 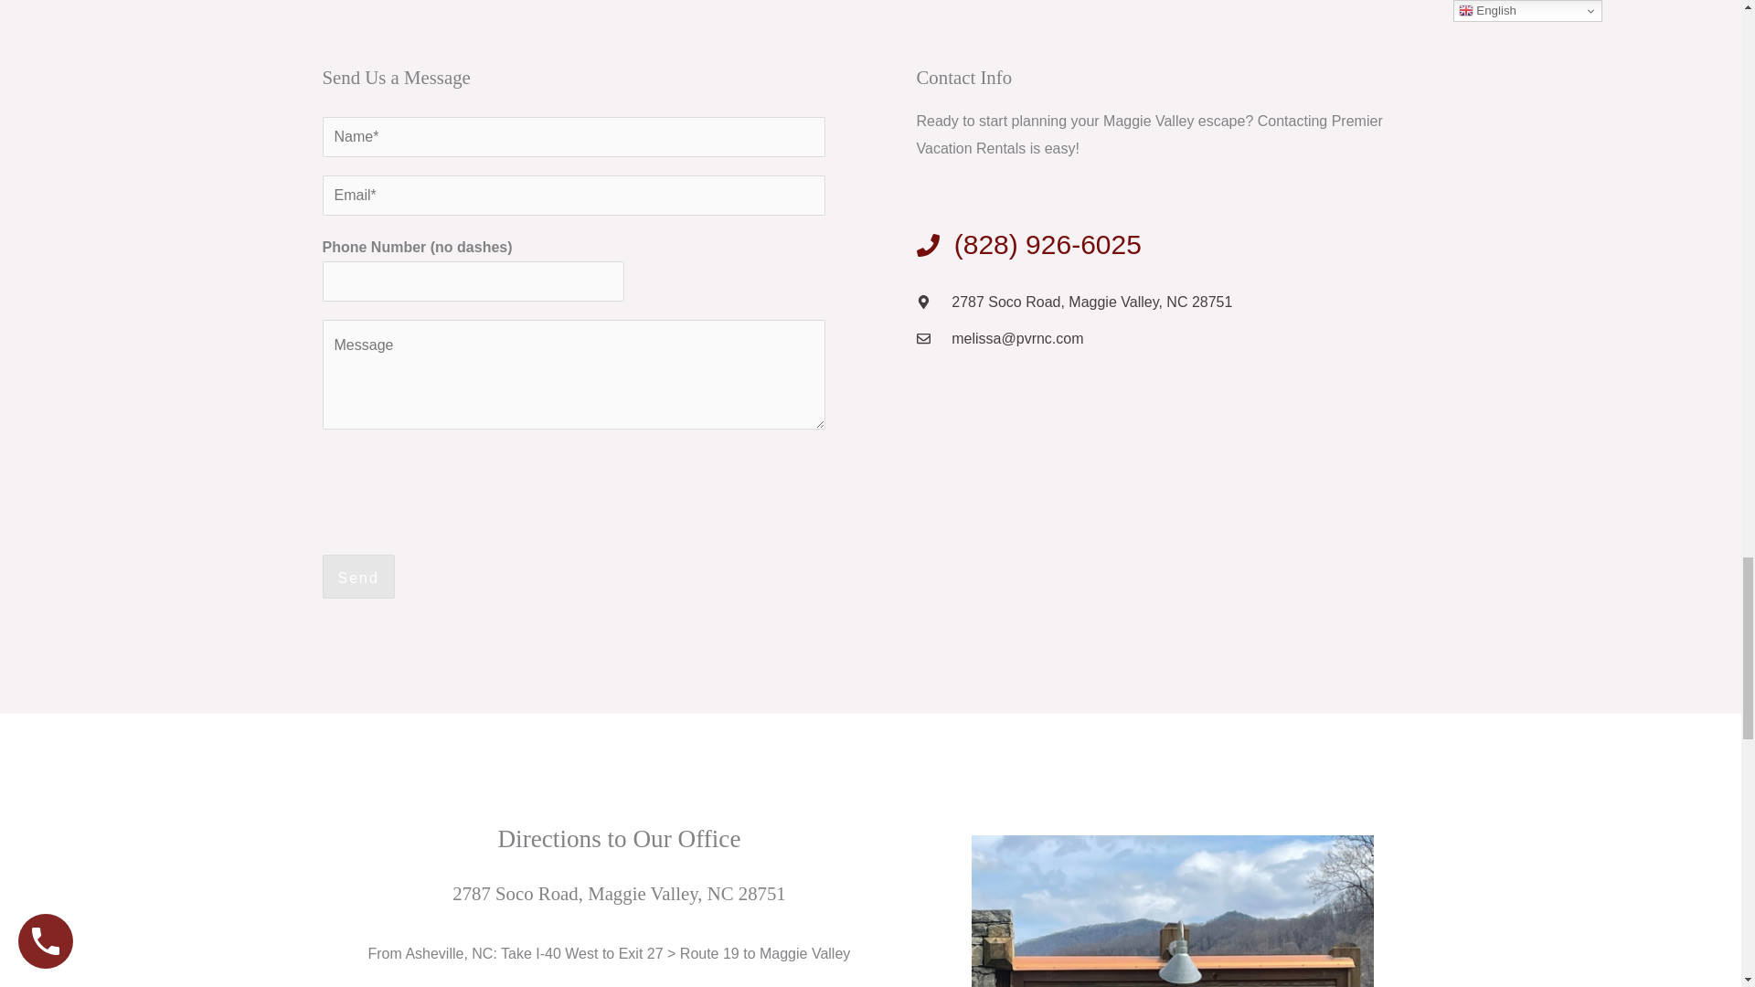 I want to click on Widget containing checkbox for hCaptcha security challenge, so click(x=459, y=483).